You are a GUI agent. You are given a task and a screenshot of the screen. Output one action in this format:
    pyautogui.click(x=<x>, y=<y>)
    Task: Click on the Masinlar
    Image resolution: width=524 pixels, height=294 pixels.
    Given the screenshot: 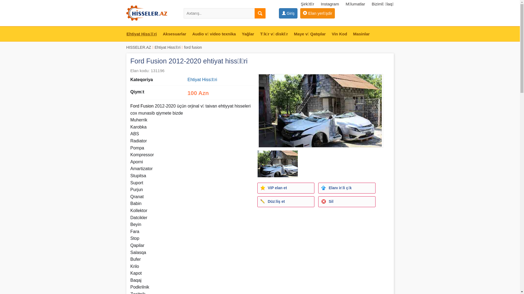 What is the action you would take?
    pyautogui.click(x=361, y=34)
    